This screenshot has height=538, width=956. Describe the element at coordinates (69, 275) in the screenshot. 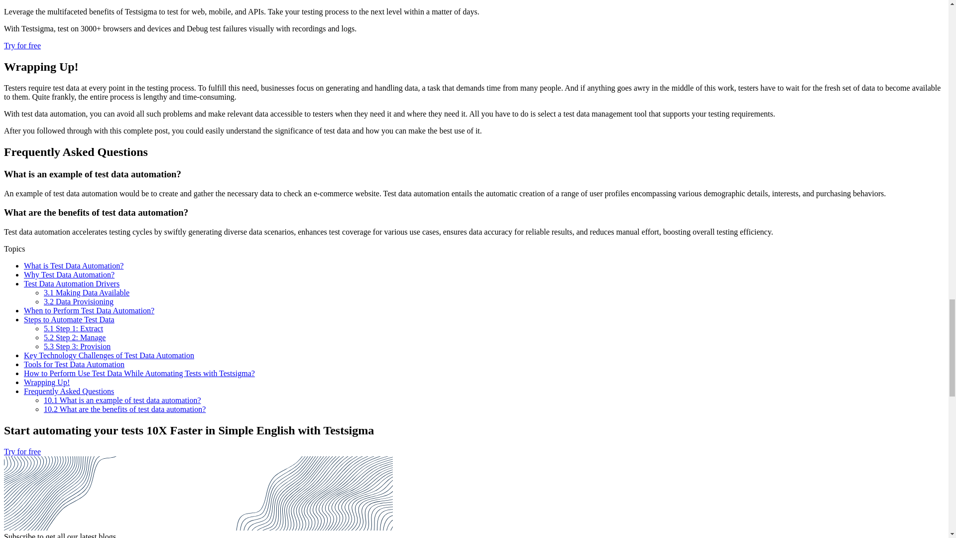

I see `Why Test Data Automation?` at that location.